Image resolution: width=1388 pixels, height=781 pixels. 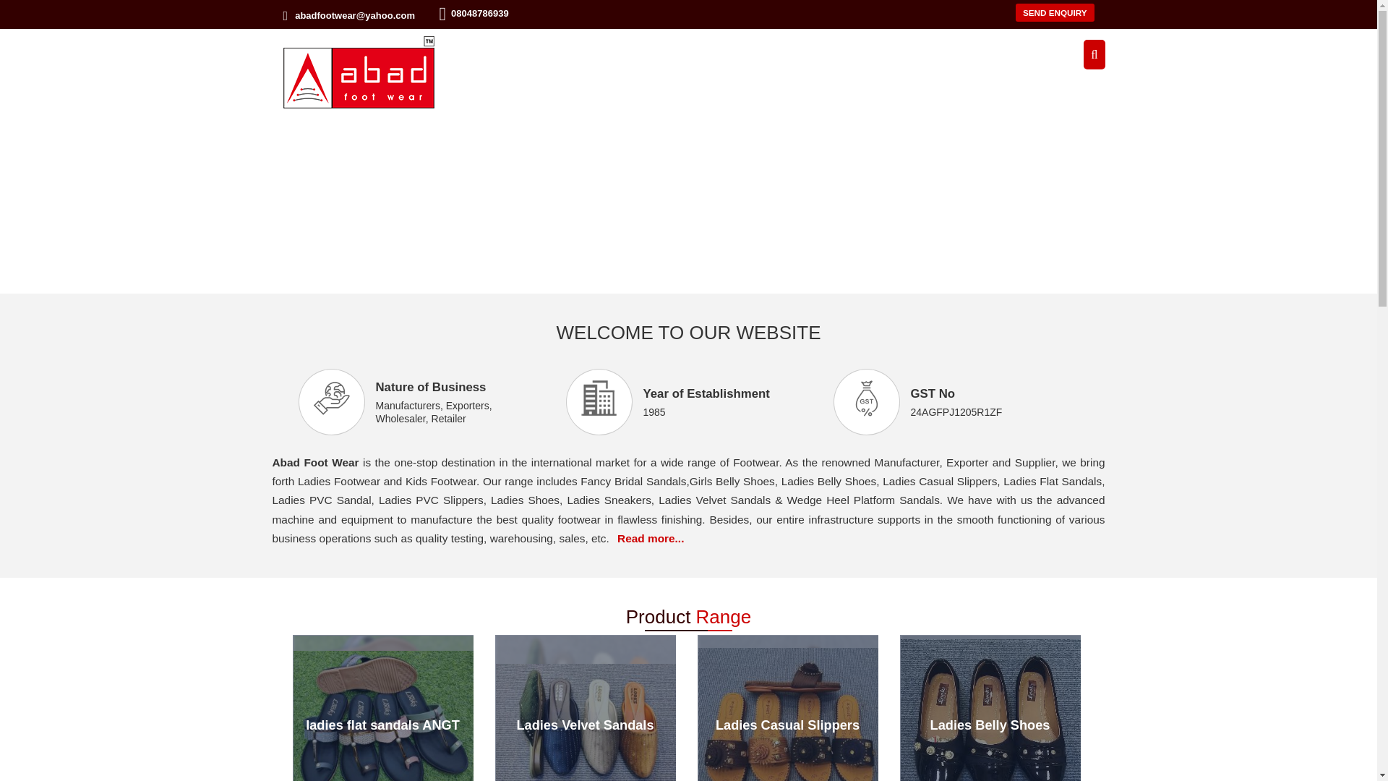 I want to click on Ladies Casual Slippers, so click(x=787, y=725).